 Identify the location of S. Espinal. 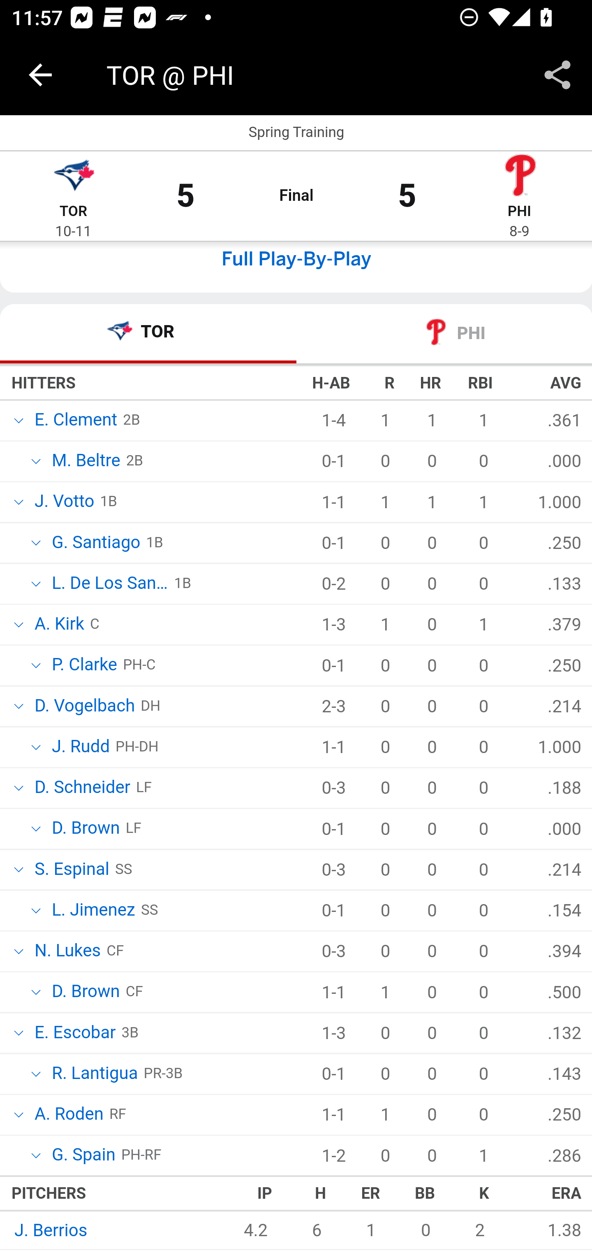
(71, 871).